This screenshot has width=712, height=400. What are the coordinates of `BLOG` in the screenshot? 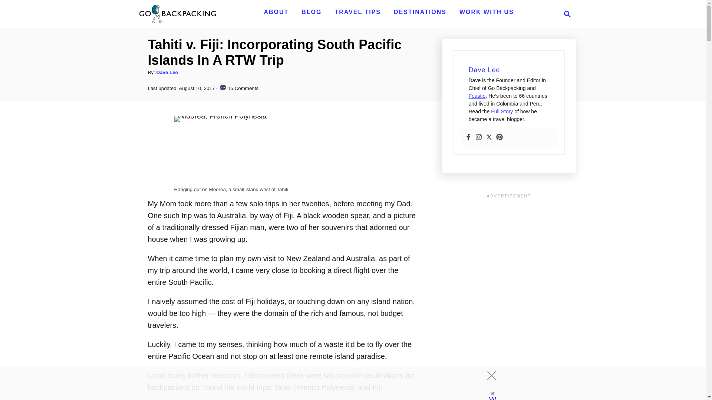 It's located at (311, 12).